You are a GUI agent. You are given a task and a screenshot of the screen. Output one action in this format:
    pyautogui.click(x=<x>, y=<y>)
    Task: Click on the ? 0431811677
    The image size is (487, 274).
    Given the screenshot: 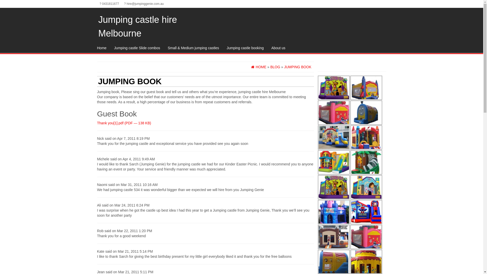 What is the action you would take?
    pyautogui.click(x=109, y=4)
    